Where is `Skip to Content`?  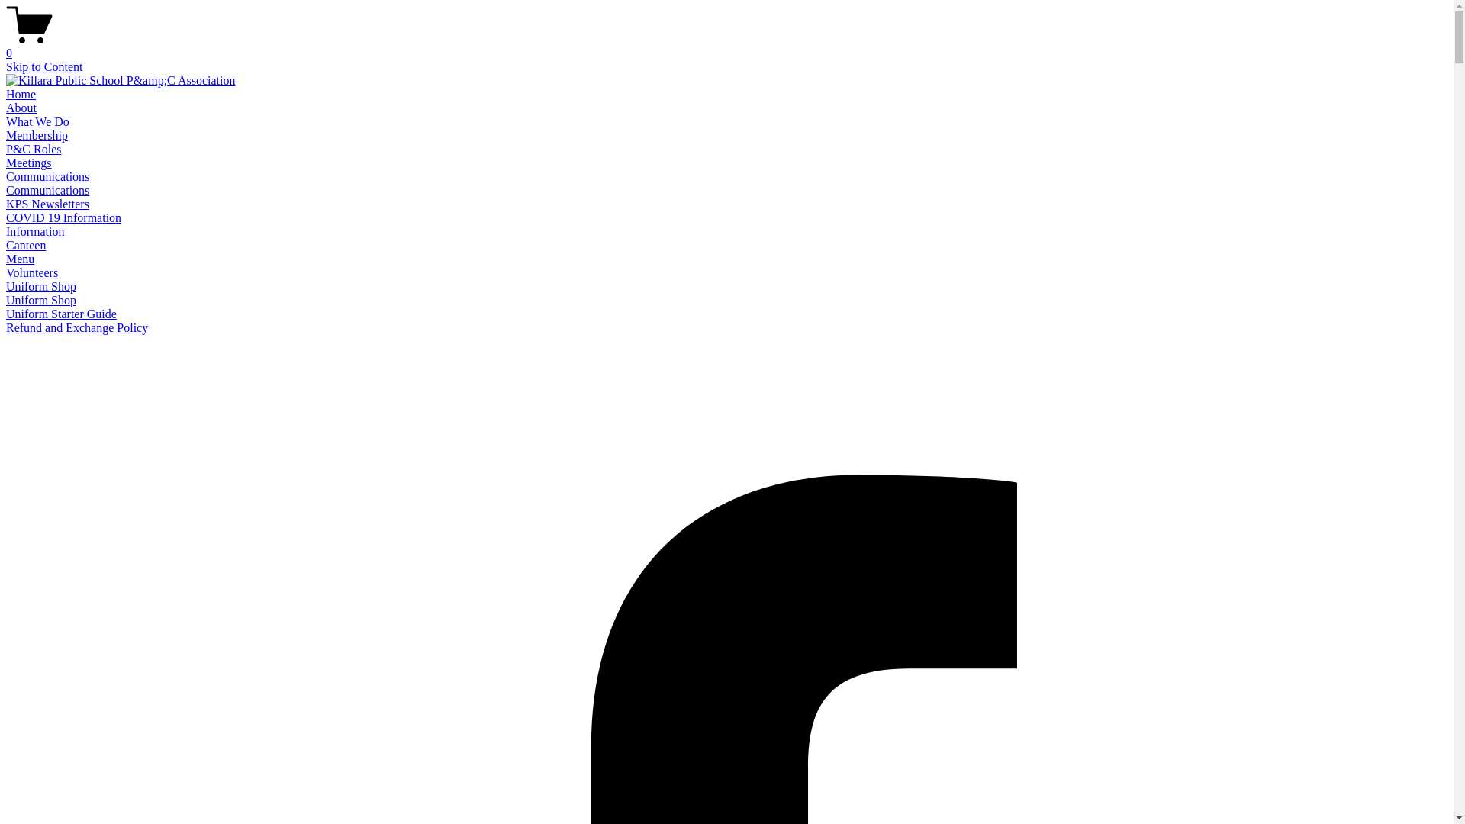
Skip to Content is located at coordinates (44, 67).